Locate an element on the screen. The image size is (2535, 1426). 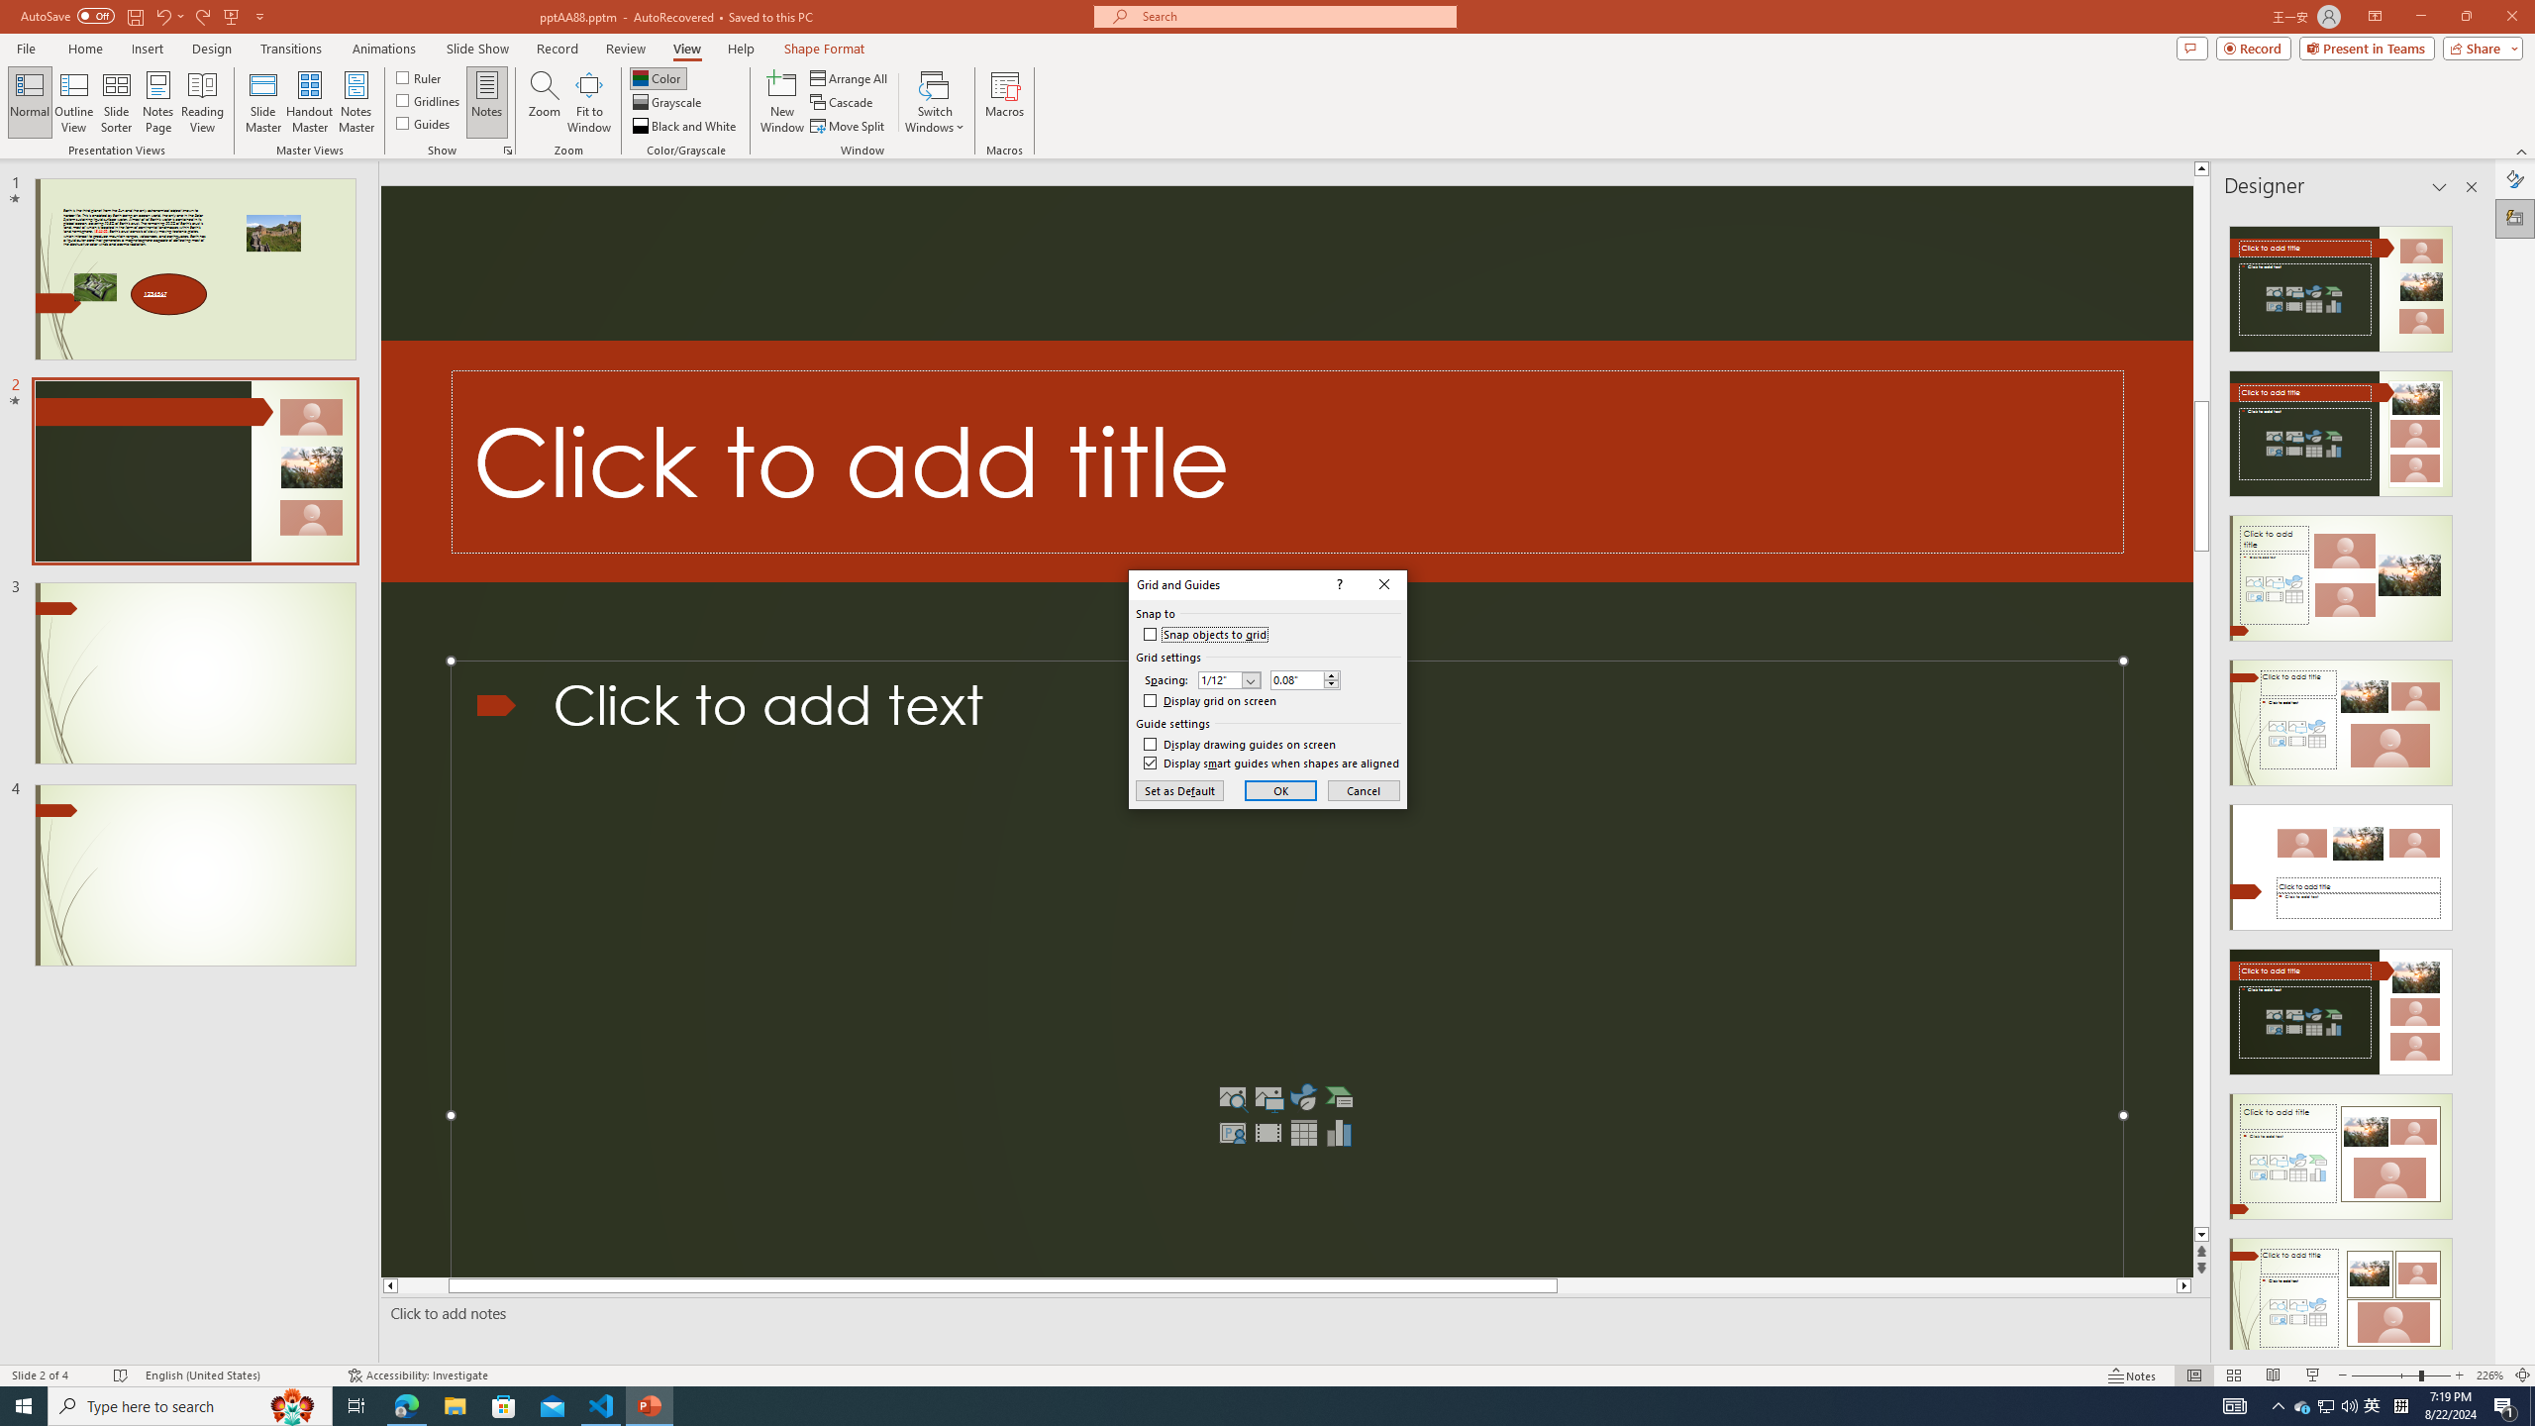
Handout Master is located at coordinates (1179, 790).